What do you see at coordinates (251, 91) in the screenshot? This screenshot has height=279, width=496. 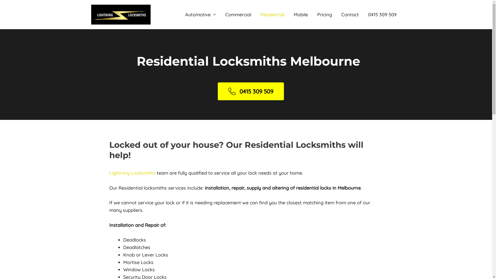 I see `0415 309 509` at bounding box center [251, 91].